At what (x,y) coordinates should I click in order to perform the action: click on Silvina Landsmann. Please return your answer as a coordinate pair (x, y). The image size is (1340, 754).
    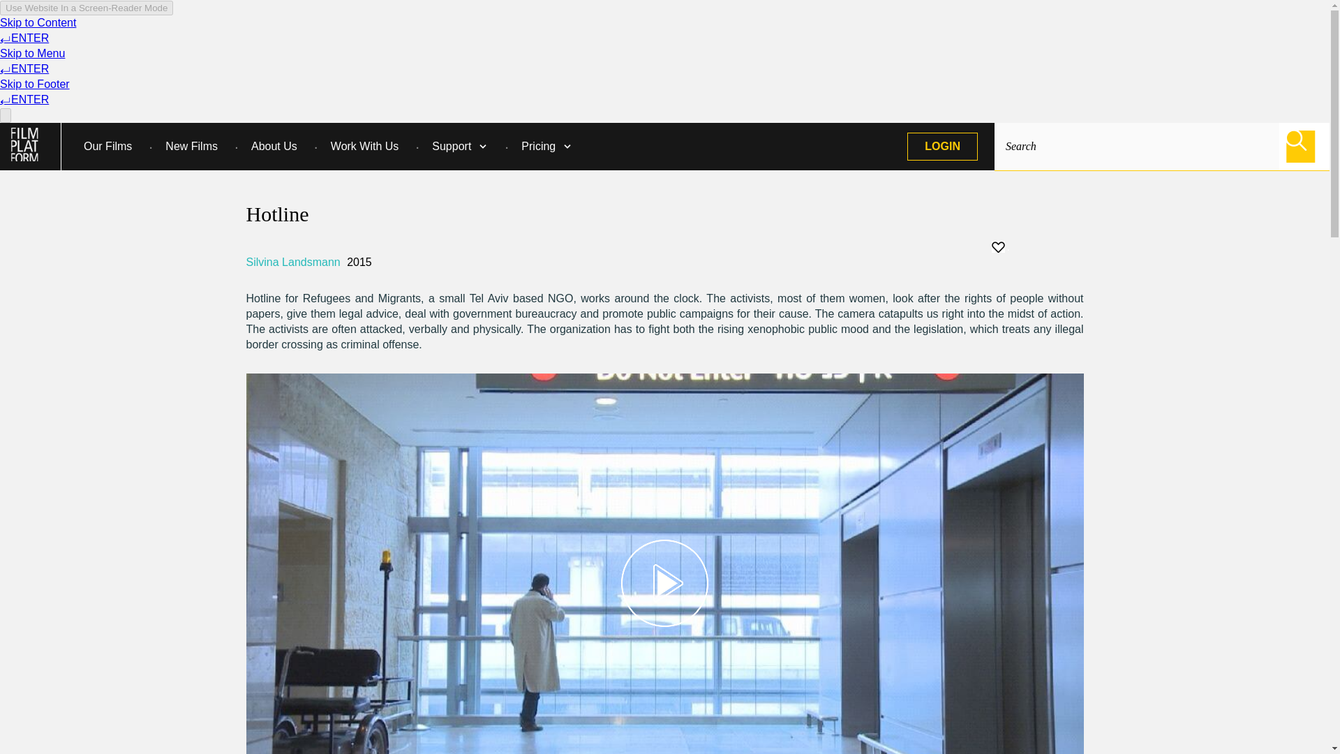
    Looking at the image, I should click on (294, 263).